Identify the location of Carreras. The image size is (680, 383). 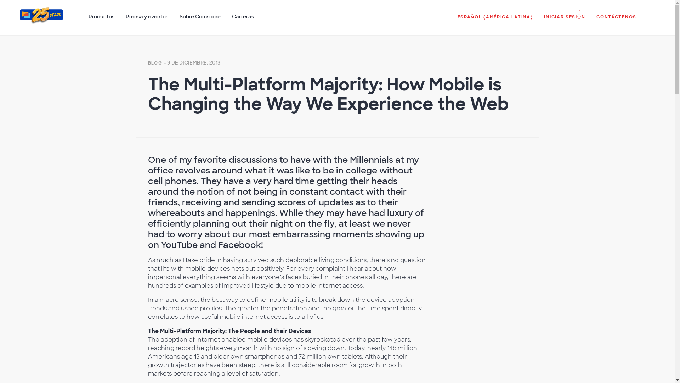
(243, 20).